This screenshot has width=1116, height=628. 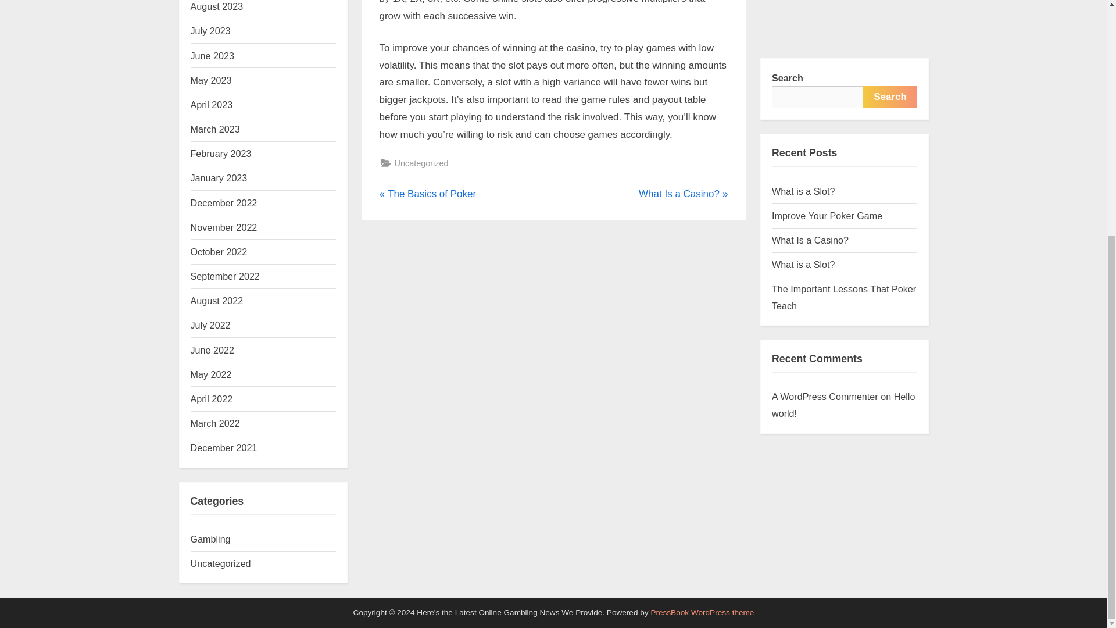 What do you see at coordinates (217, 6) in the screenshot?
I see `August 2023` at bounding box center [217, 6].